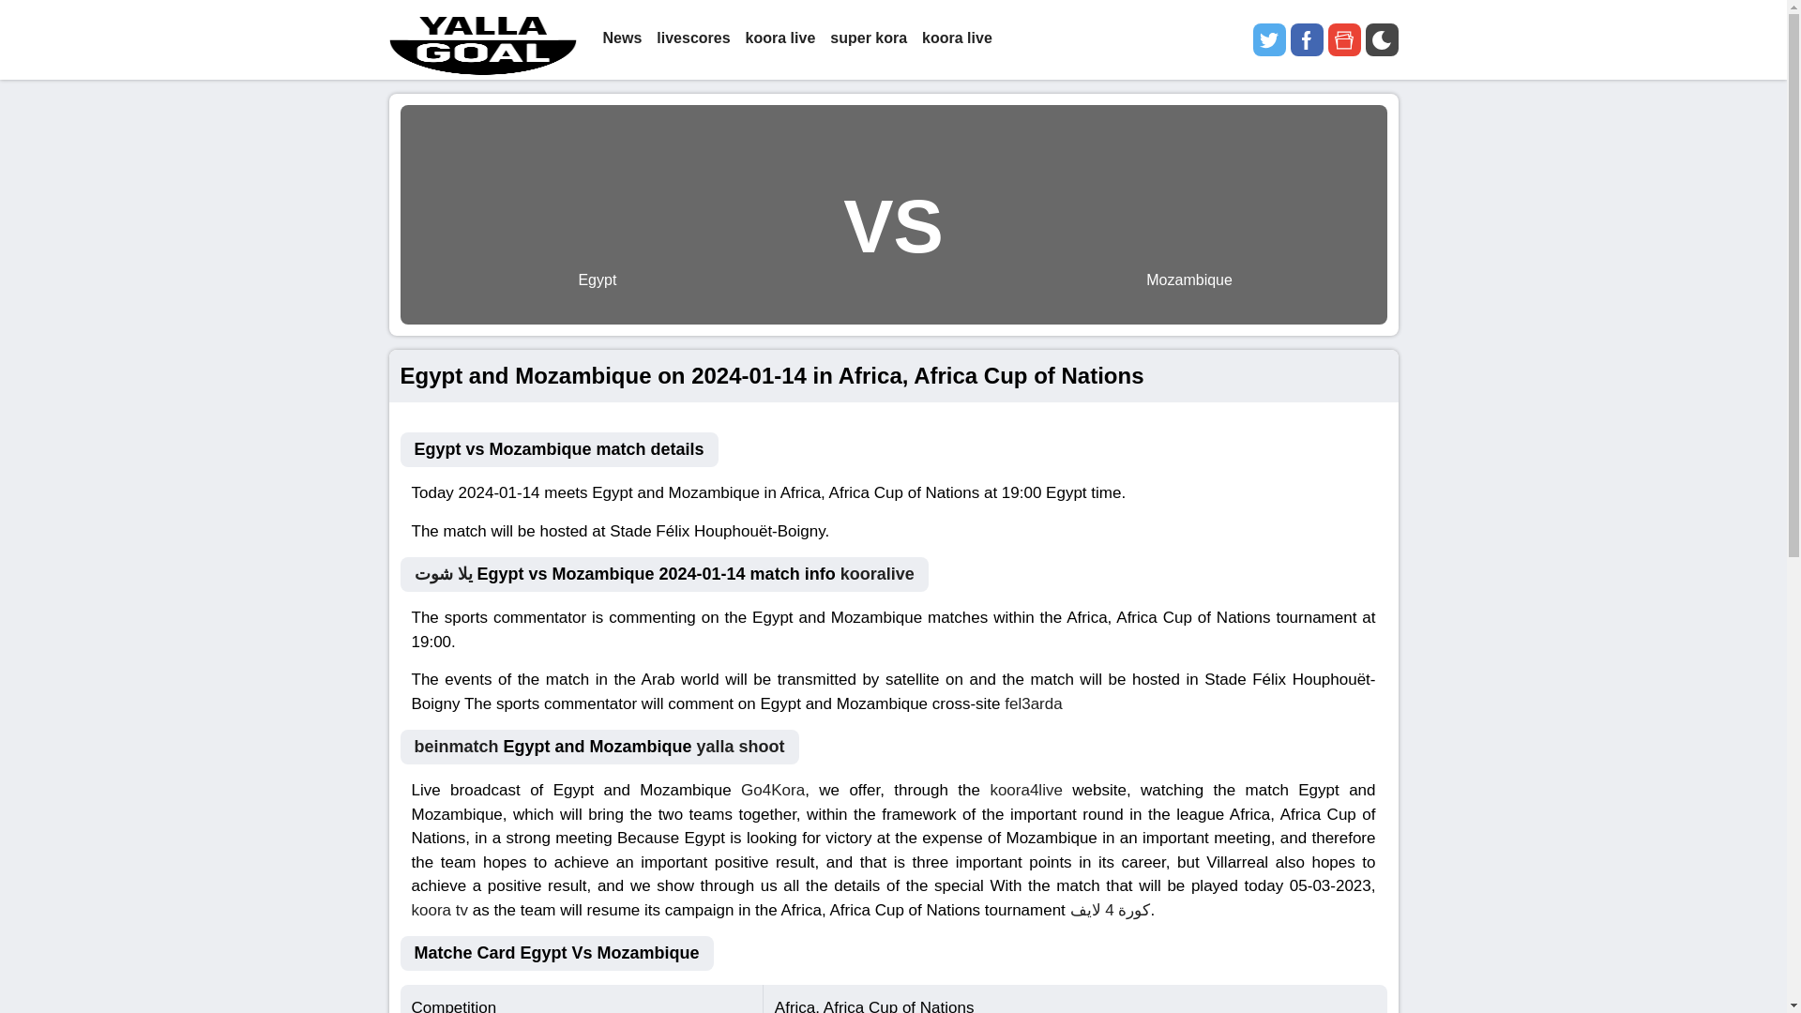  What do you see at coordinates (869, 39) in the screenshot?
I see `super kora` at bounding box center [869, 39].